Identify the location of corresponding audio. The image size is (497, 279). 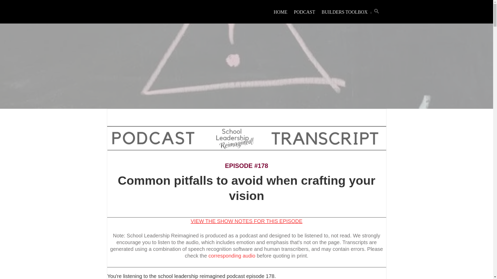
(232, 256).